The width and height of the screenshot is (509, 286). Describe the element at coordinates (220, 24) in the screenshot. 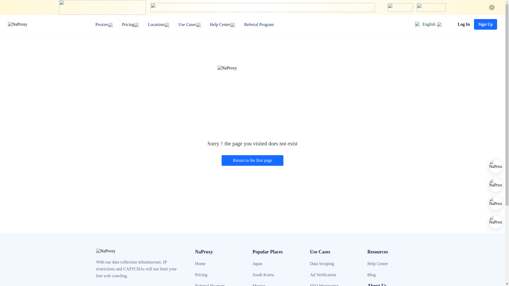

I see `Help Center` at that location.